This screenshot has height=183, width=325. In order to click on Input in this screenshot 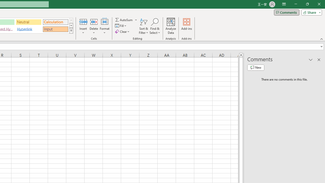, I will do `click(55, 29)`.